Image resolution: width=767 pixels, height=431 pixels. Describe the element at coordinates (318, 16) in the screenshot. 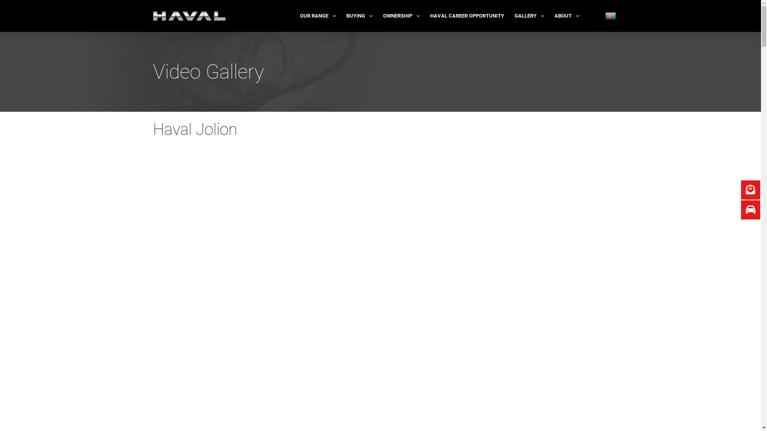

I see `OUR RANGE` at that location.